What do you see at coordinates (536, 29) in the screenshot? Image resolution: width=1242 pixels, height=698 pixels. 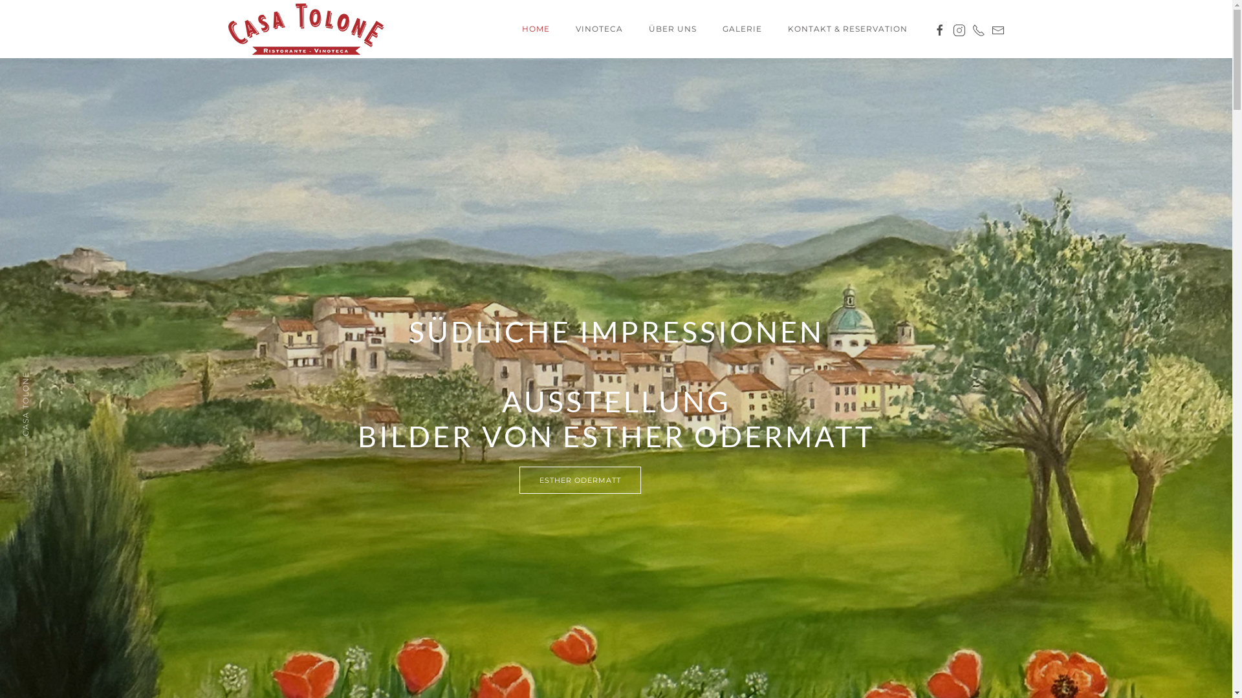 I see `HOME` at bounding box center [536, 29].